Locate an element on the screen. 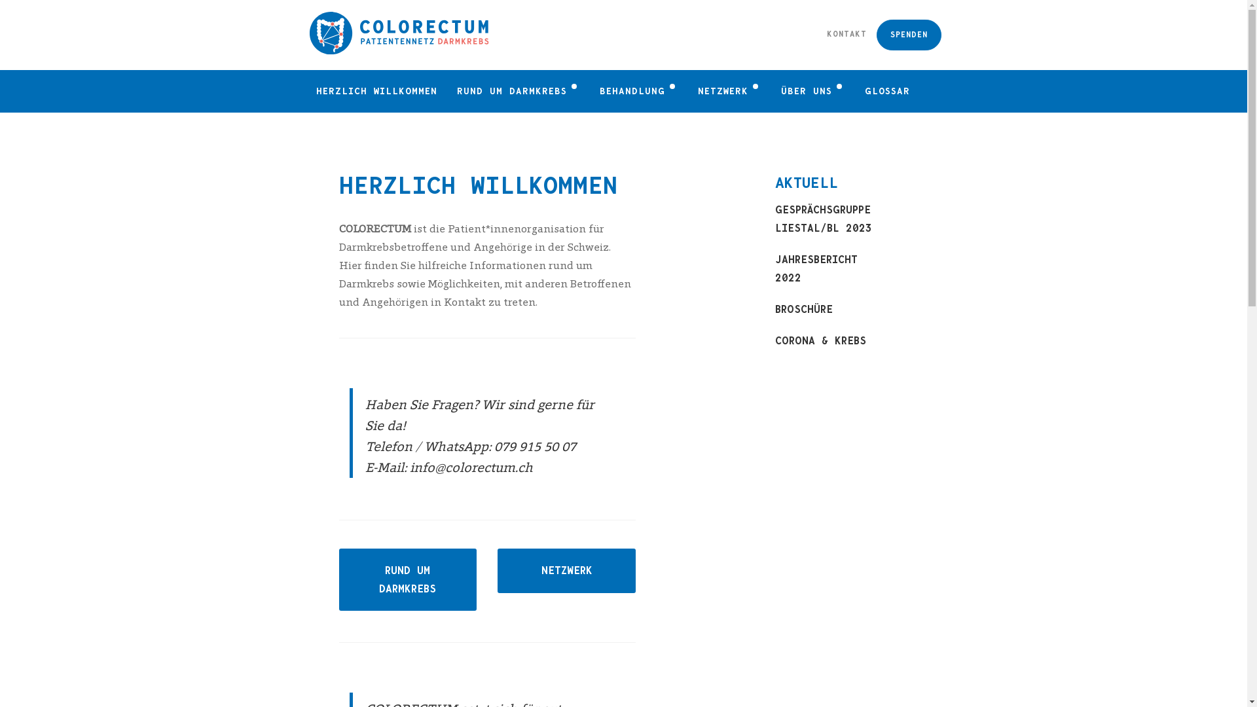  OPERATION is located at coordinates (635, 120).